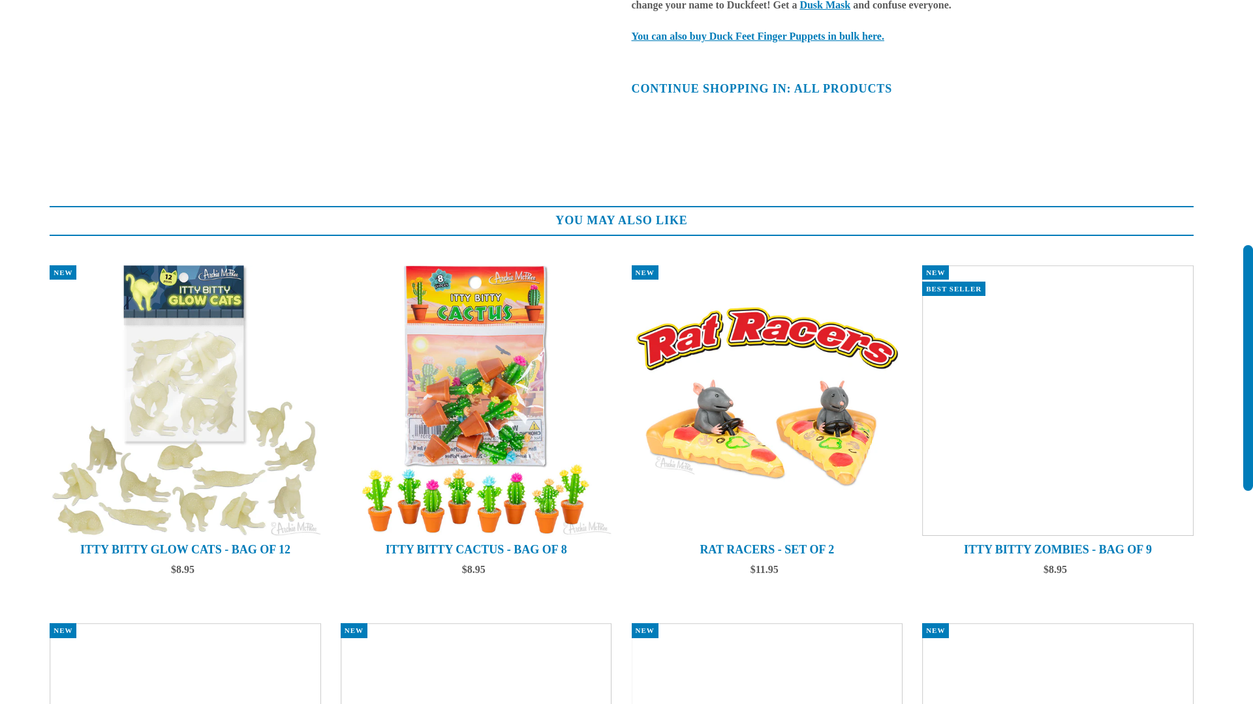  Describe the element at coordinates (476, 664) in the screenshot. I see `Itty Bitty Vampires - Bag of 9` at that location.